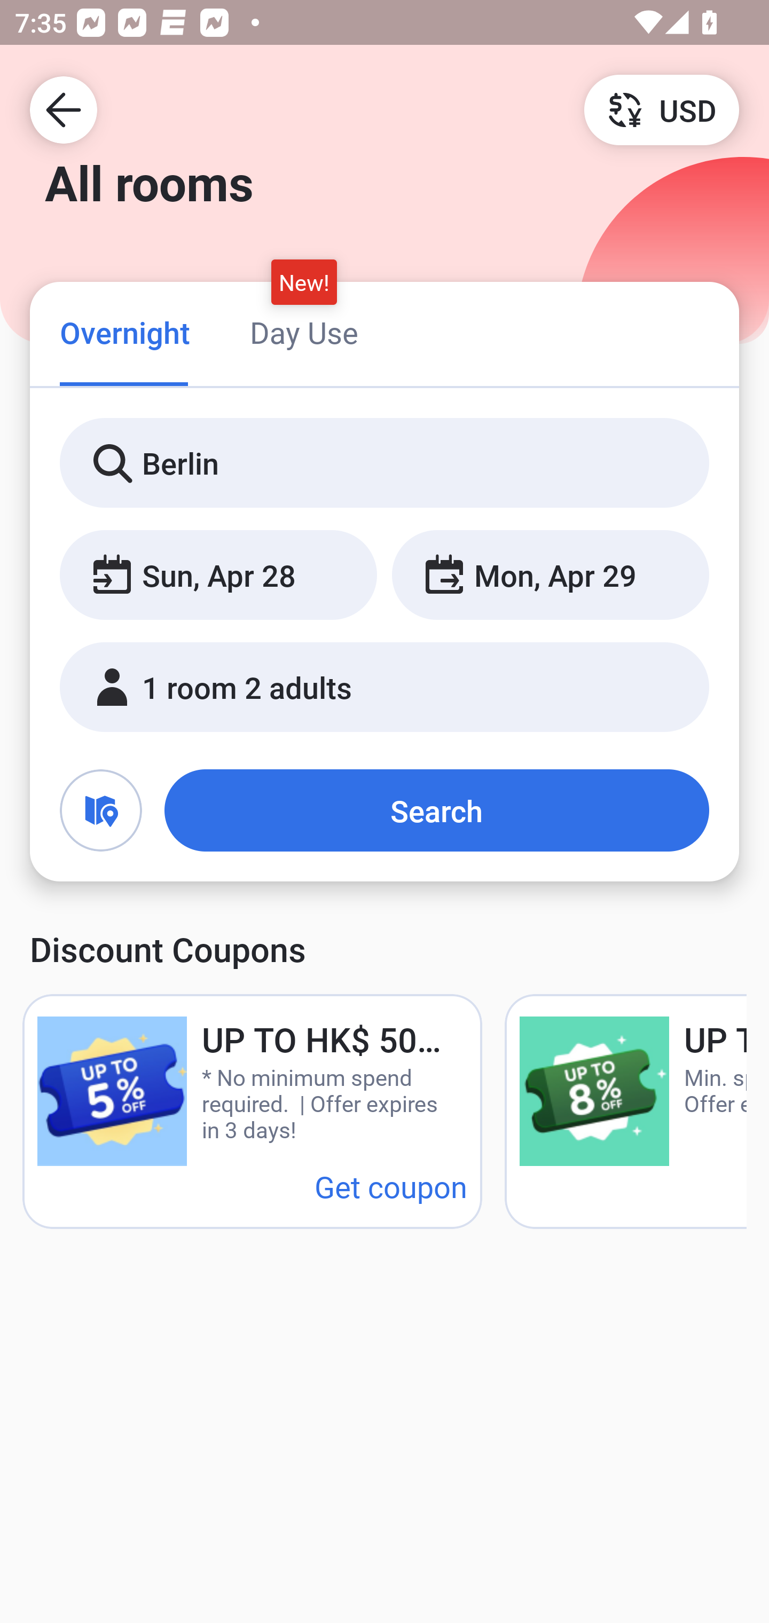 The image size is (769, 1623). Describe the element at coordinates (661, 109) in the screenshot. I see `USD` at that location.